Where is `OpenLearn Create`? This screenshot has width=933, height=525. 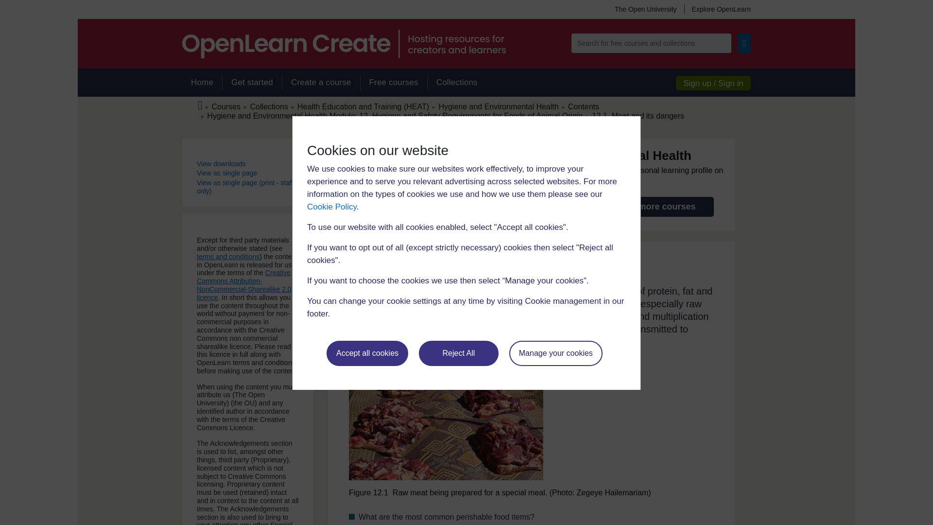 OpenLearn Create is located at coordinates (344, 44).